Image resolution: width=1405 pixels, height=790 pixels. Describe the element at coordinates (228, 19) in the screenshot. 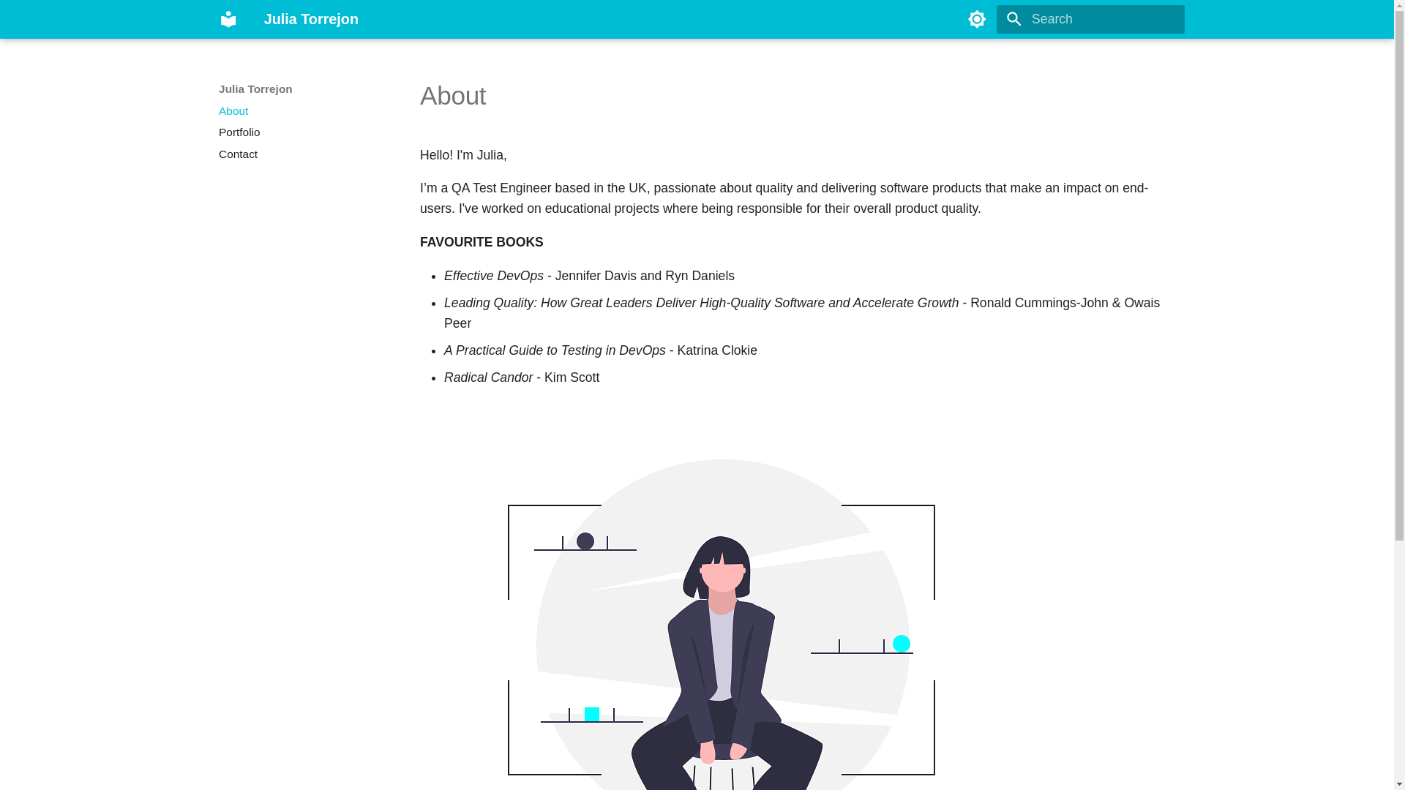

I see `Julia Torrejon` at that location.